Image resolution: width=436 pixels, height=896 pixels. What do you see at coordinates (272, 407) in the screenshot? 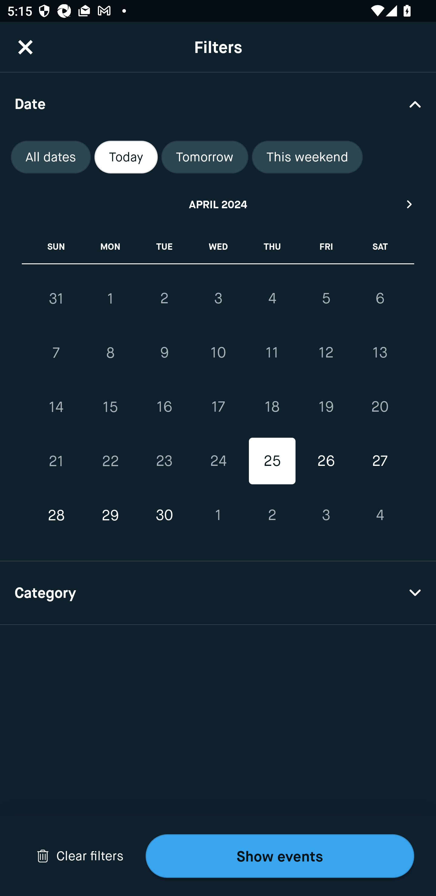
I see `18` at bounding box center [272, 407].